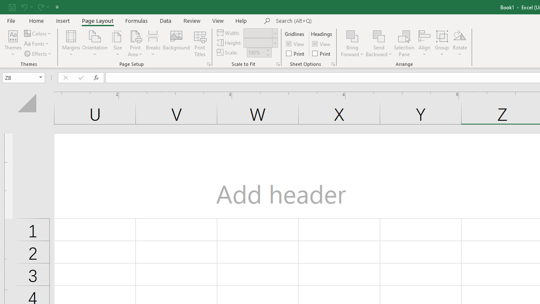 This screenshot has width=540, height=304. What do you see at coordinates (353, 43) in the screenshot?
I see `Bring Forward` at bounding box center [353, 43].